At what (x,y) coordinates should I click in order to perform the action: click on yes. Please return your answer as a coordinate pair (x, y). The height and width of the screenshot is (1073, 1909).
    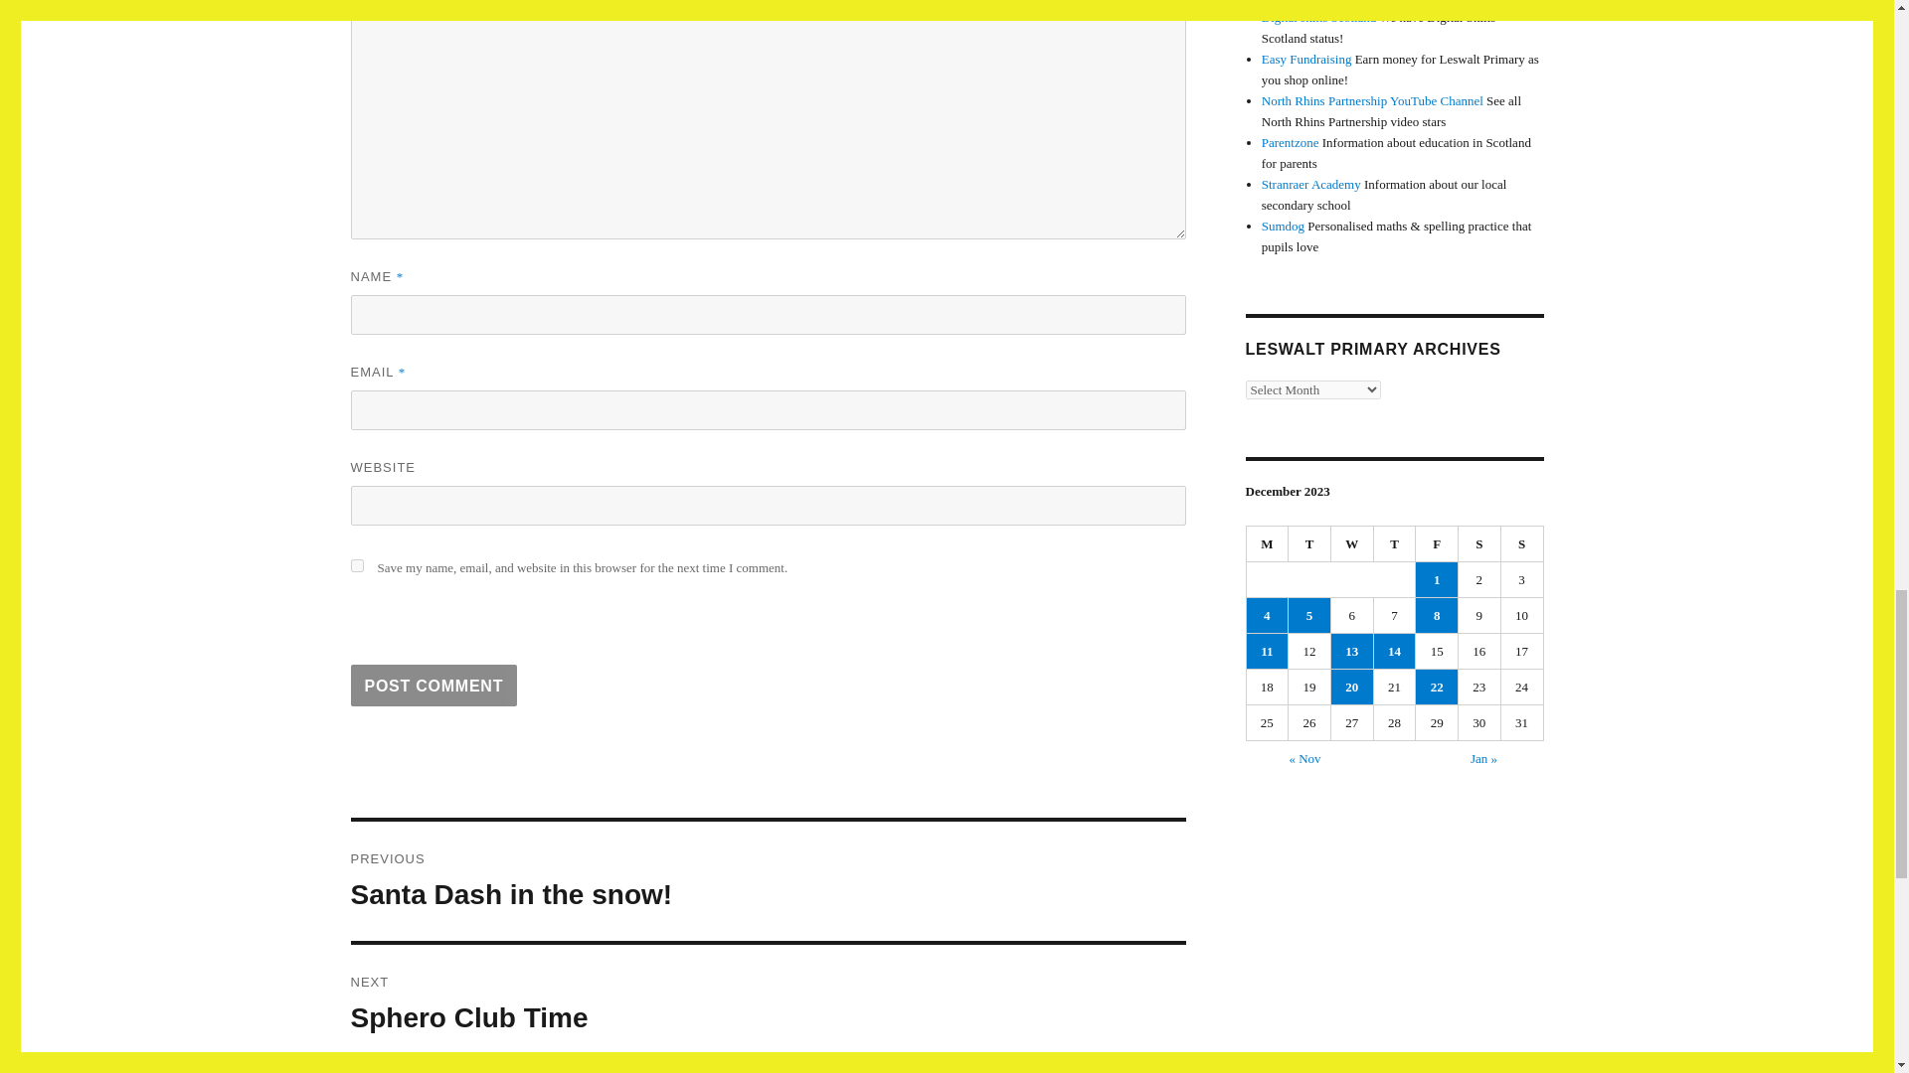
    Looking at the image, I should click on (356, 564).